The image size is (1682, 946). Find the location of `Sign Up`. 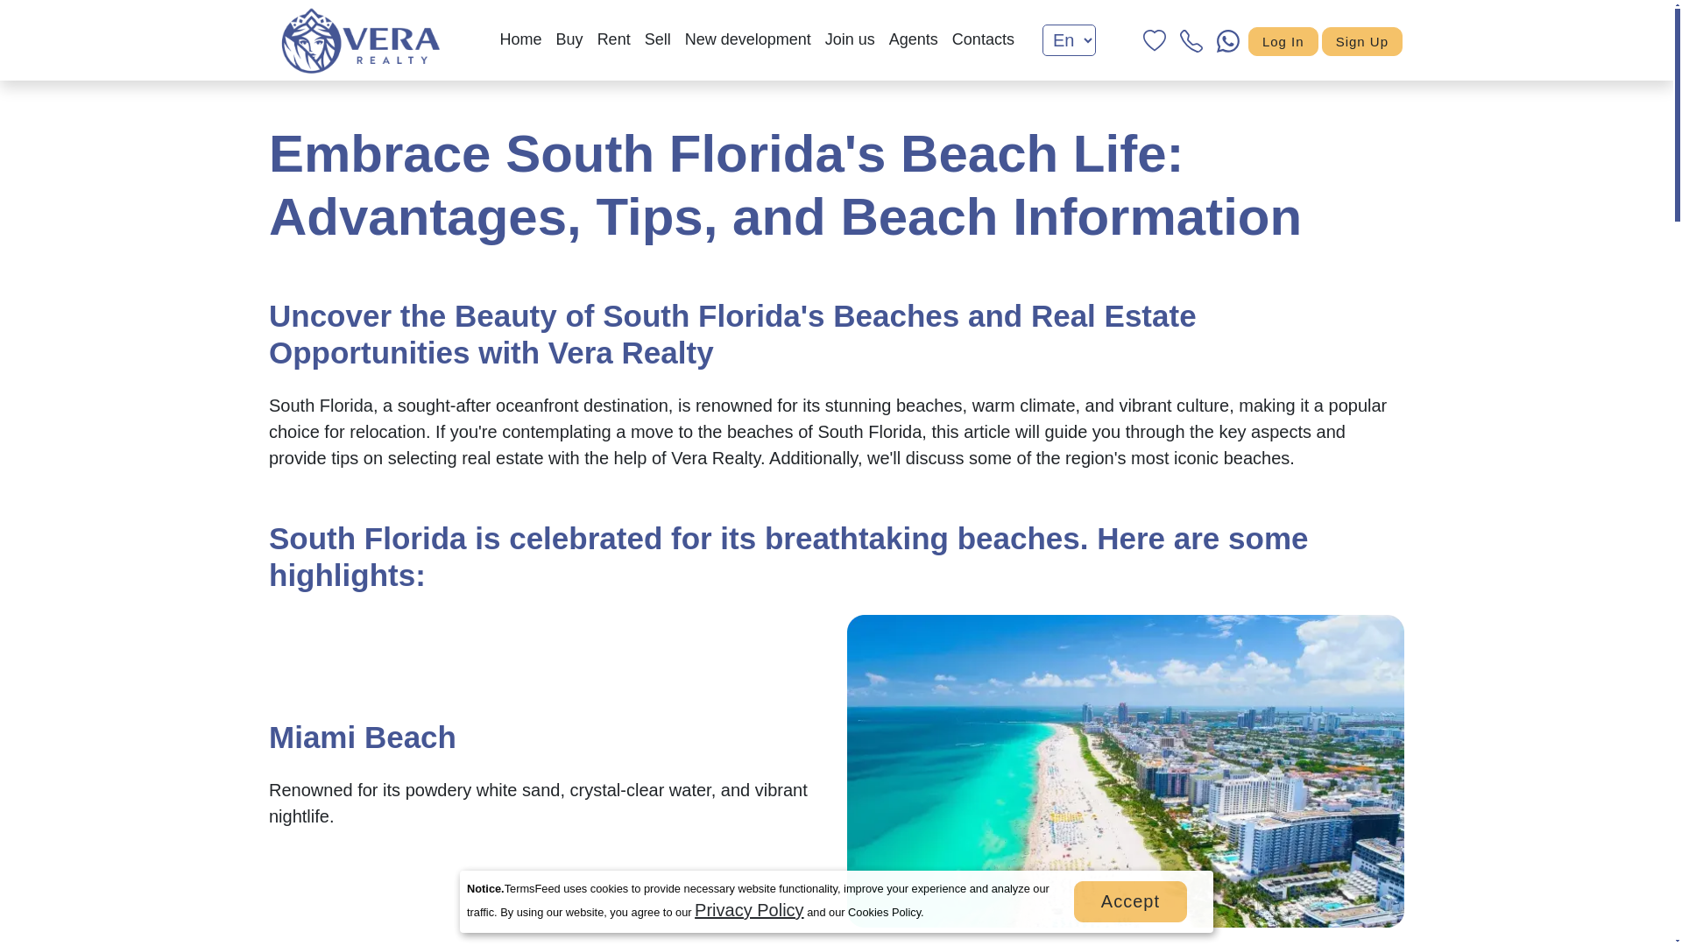

Sign Up is located at coordinates (1362, 41).